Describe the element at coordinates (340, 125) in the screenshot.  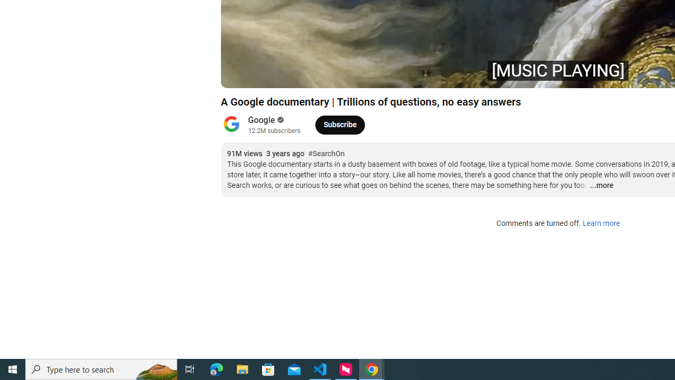
I see `Subscribe to Google.` at that location.